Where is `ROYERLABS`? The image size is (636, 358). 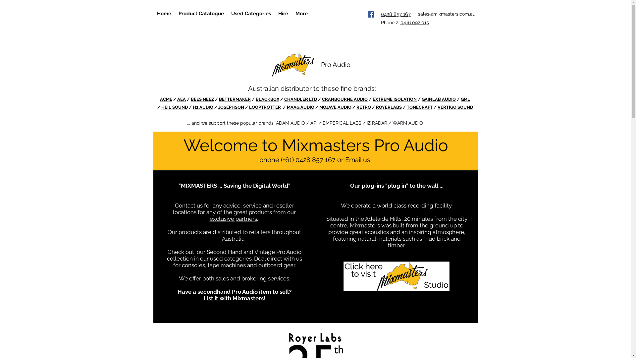
ROYERLABS is located at coordinates (389, 107).